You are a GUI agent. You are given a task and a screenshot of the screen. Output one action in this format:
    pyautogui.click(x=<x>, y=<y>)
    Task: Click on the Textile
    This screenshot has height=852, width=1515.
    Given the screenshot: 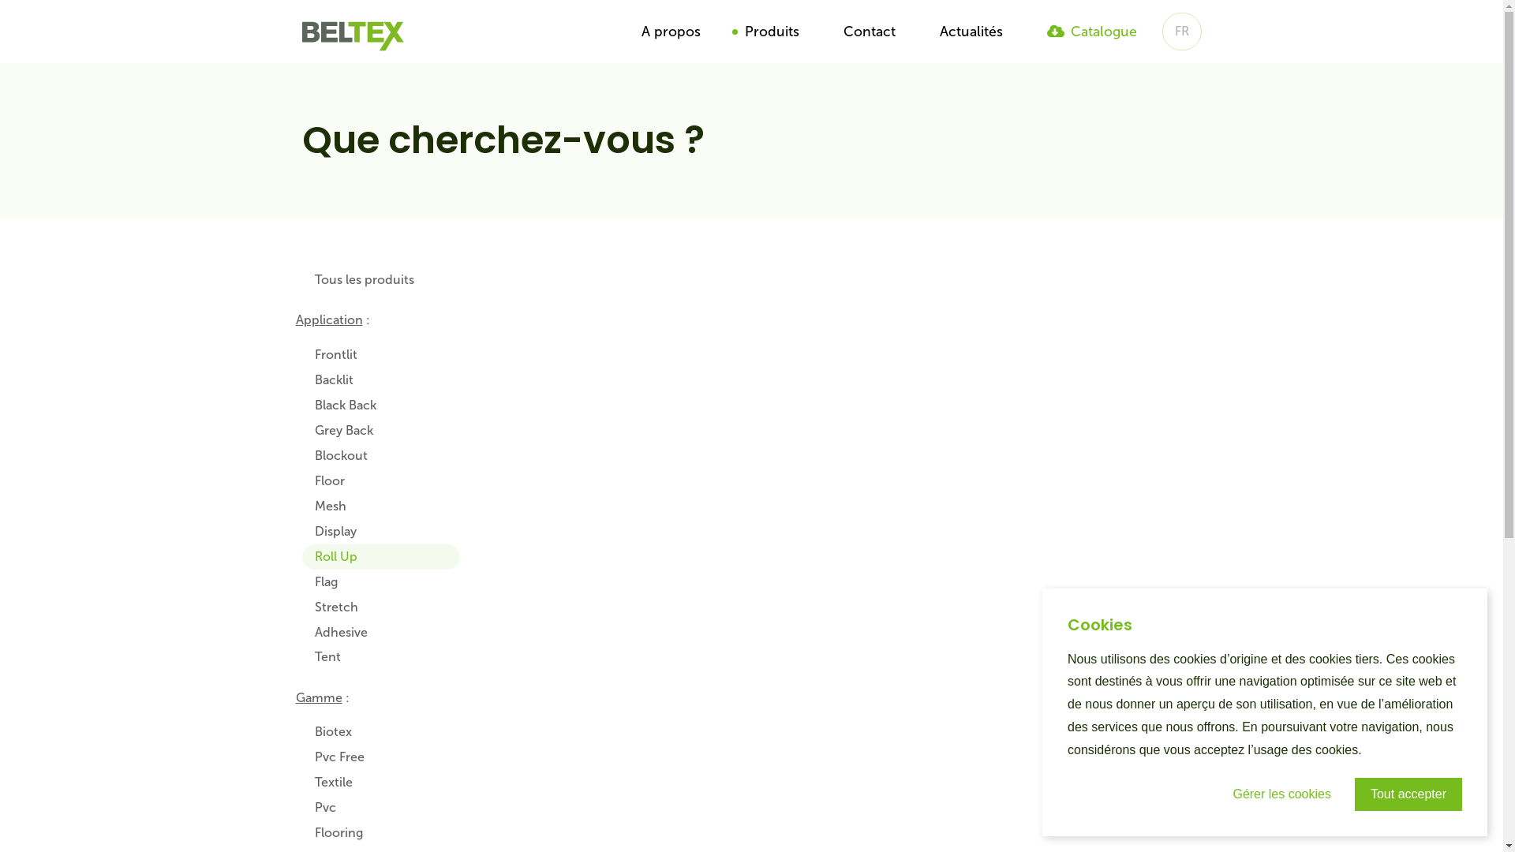 What is the action you would take?
    pyautogui.click(x=380, y=783)
    